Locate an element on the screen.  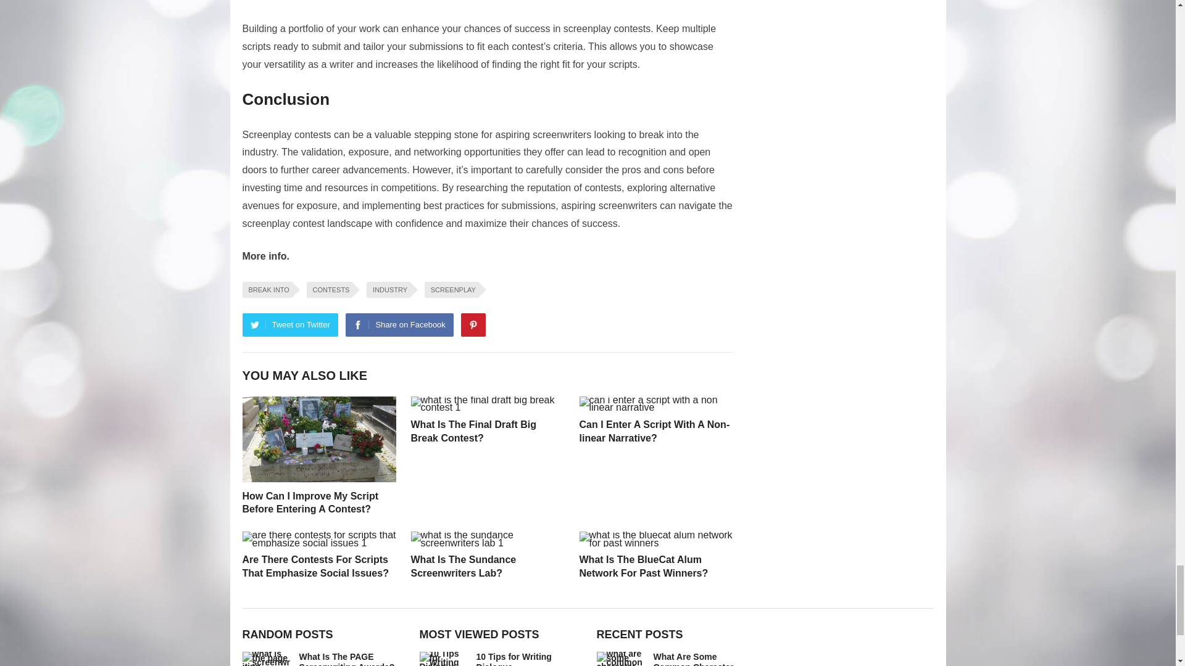
What Is The BlueCat Alum Network For Past Winners? 12 is located at coordinates (655, 539).